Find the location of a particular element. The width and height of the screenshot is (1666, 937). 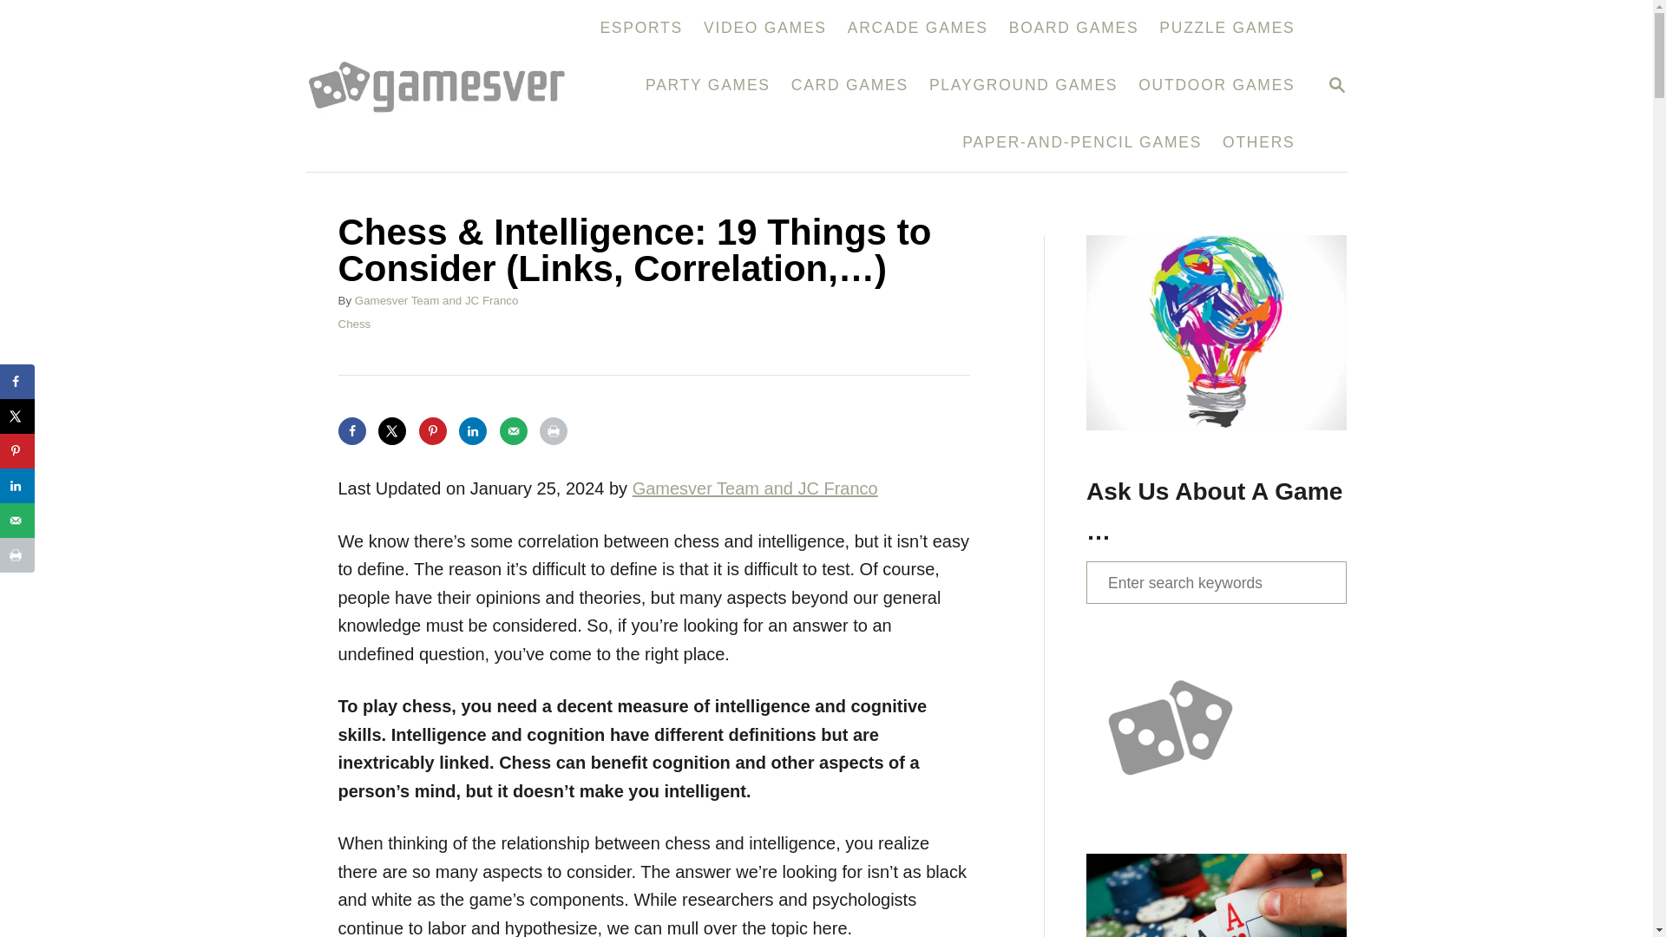

Share on X is located at coordinates (432, 430).